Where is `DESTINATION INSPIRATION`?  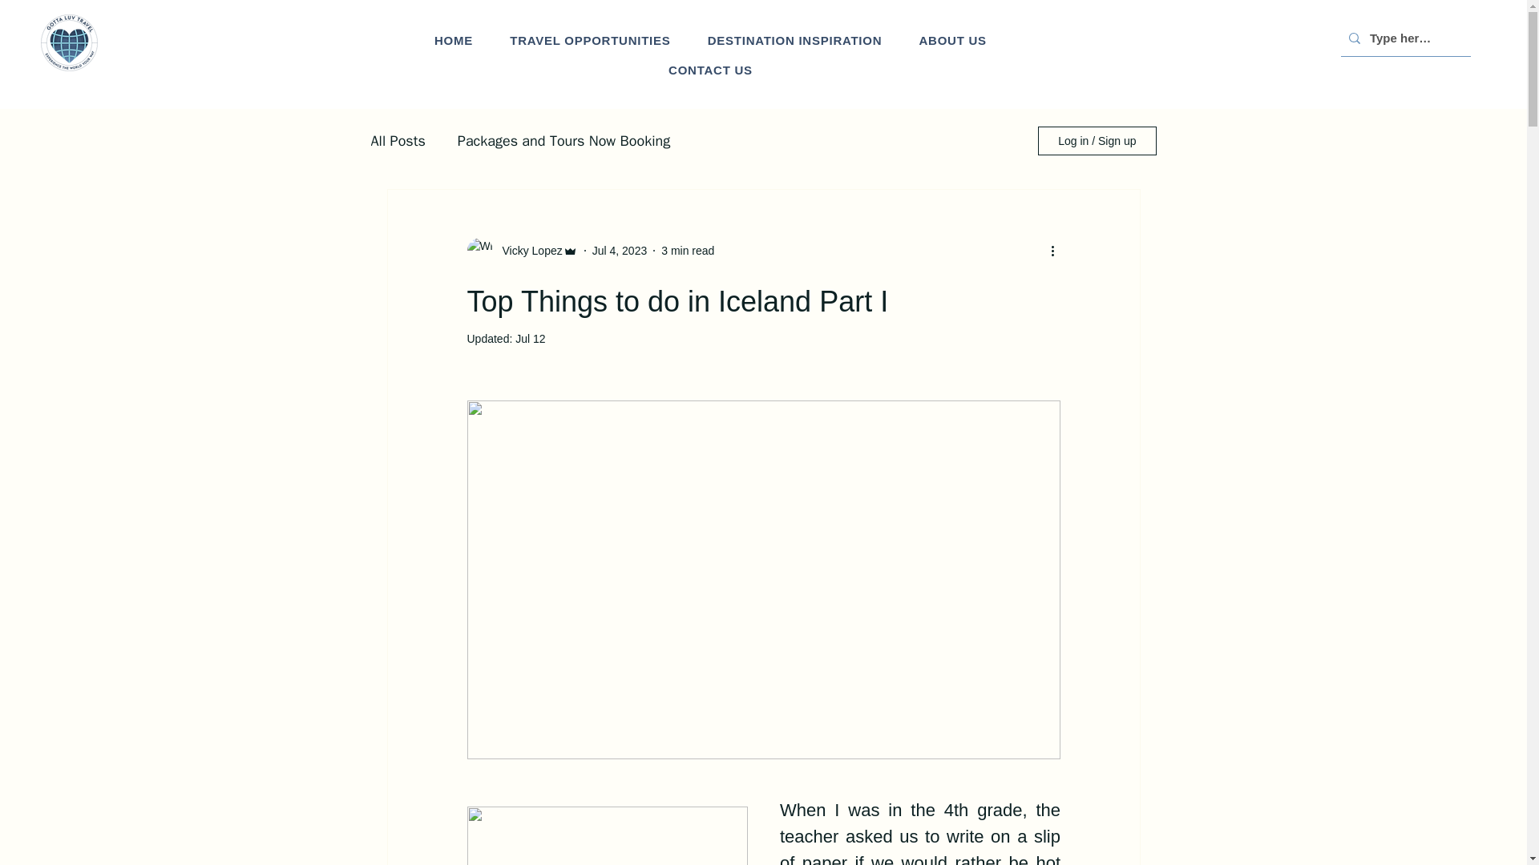
DESTINATION INSPIRATION is located at coordinates (795, 40).